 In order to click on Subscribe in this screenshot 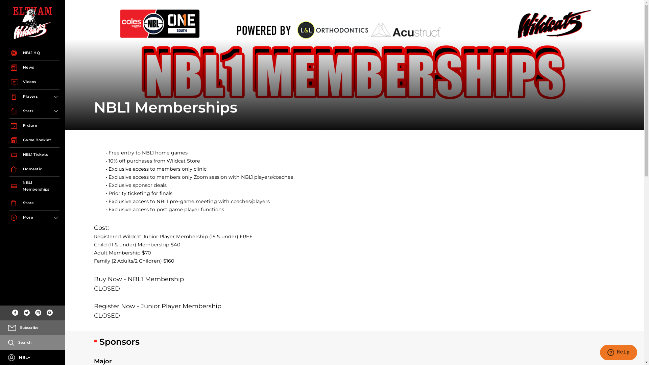, I will do `click(36, 328)`.